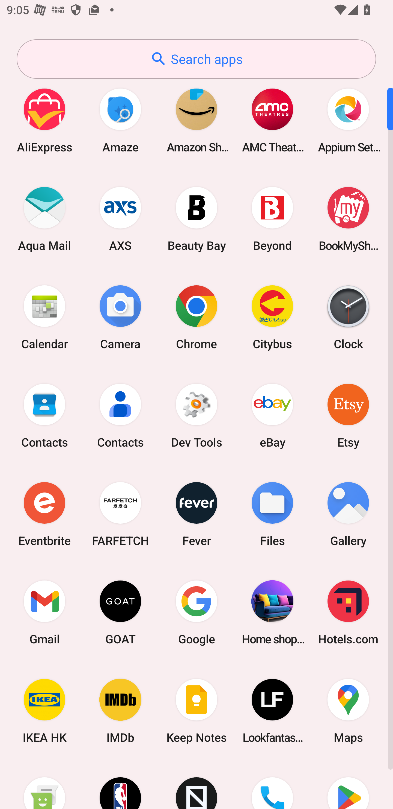 The image size is (393, 809). I want to click on Hotels.com, so click(348, 612).